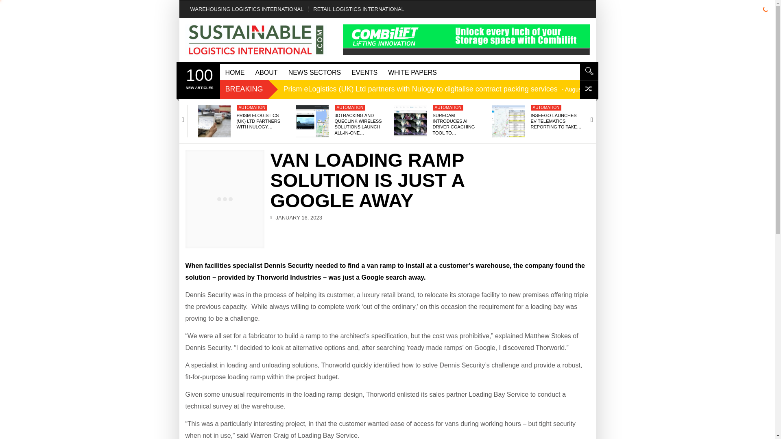 Image resolution: width=781 pixels, height=439 pixels. What do you see at coordinates (256, 40) in the screenshot?
I see `Sustainable Logistics International` at bounding box center [256, 40].